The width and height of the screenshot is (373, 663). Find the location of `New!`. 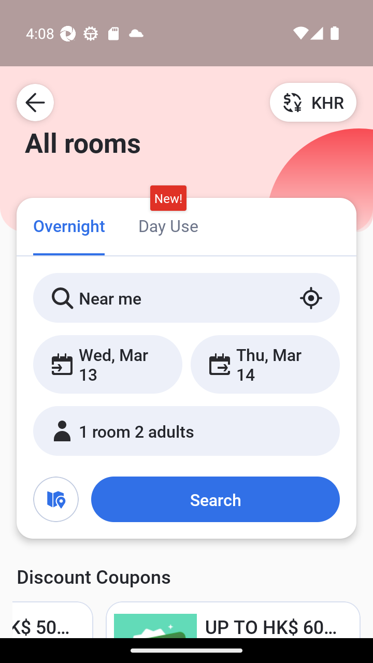

New! is located at coordinates (168, 198).